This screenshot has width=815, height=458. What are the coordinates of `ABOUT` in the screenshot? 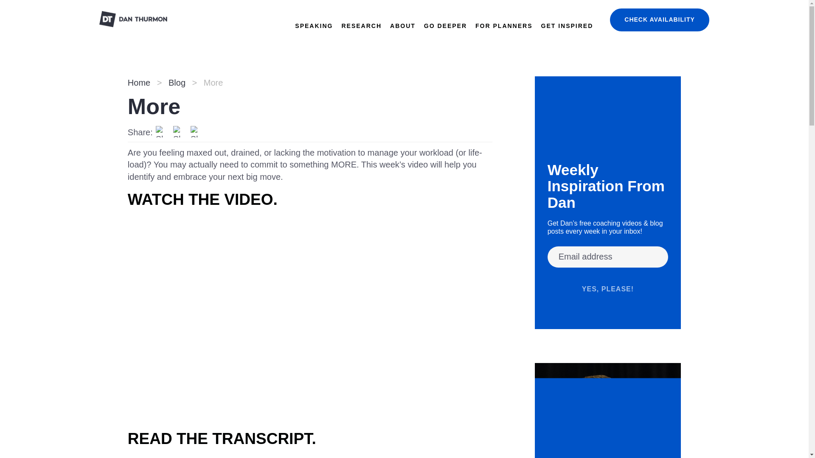 It's located at (403, 23).